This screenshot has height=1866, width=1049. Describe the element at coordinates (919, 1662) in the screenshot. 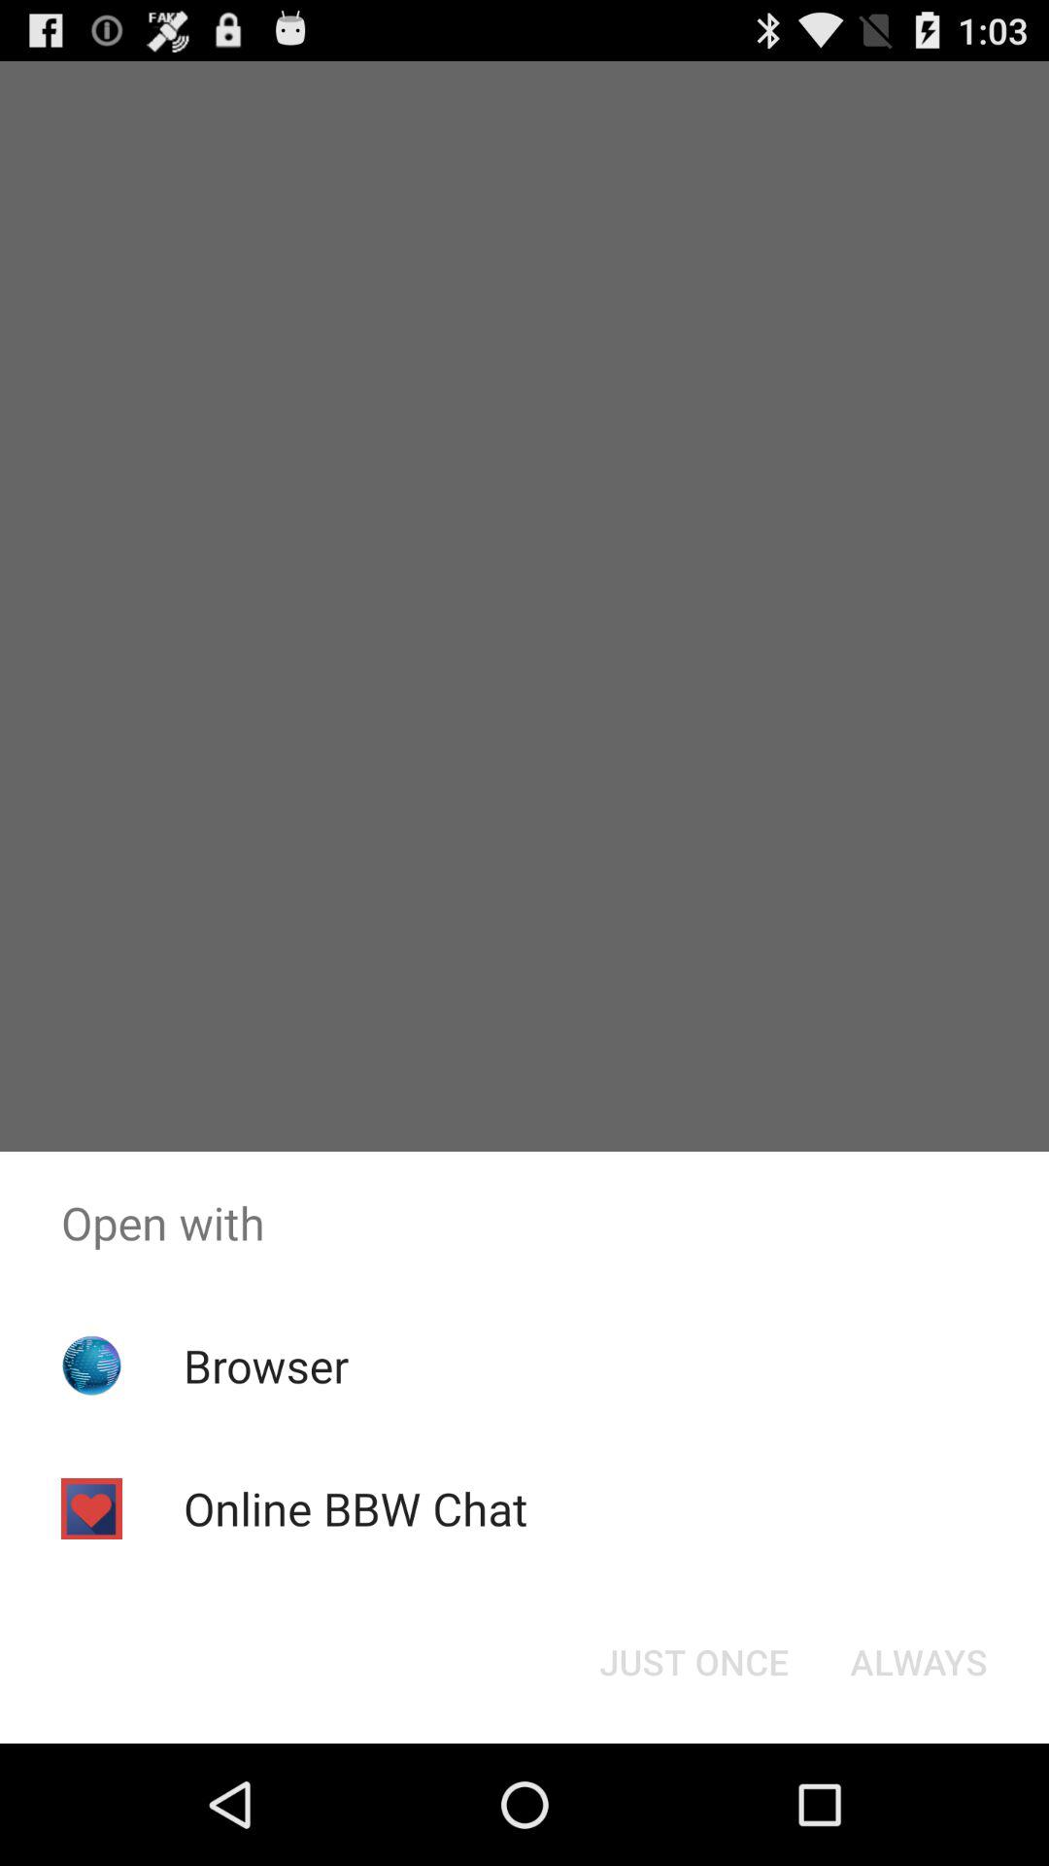

I see `press icon next to the just once` at that location.